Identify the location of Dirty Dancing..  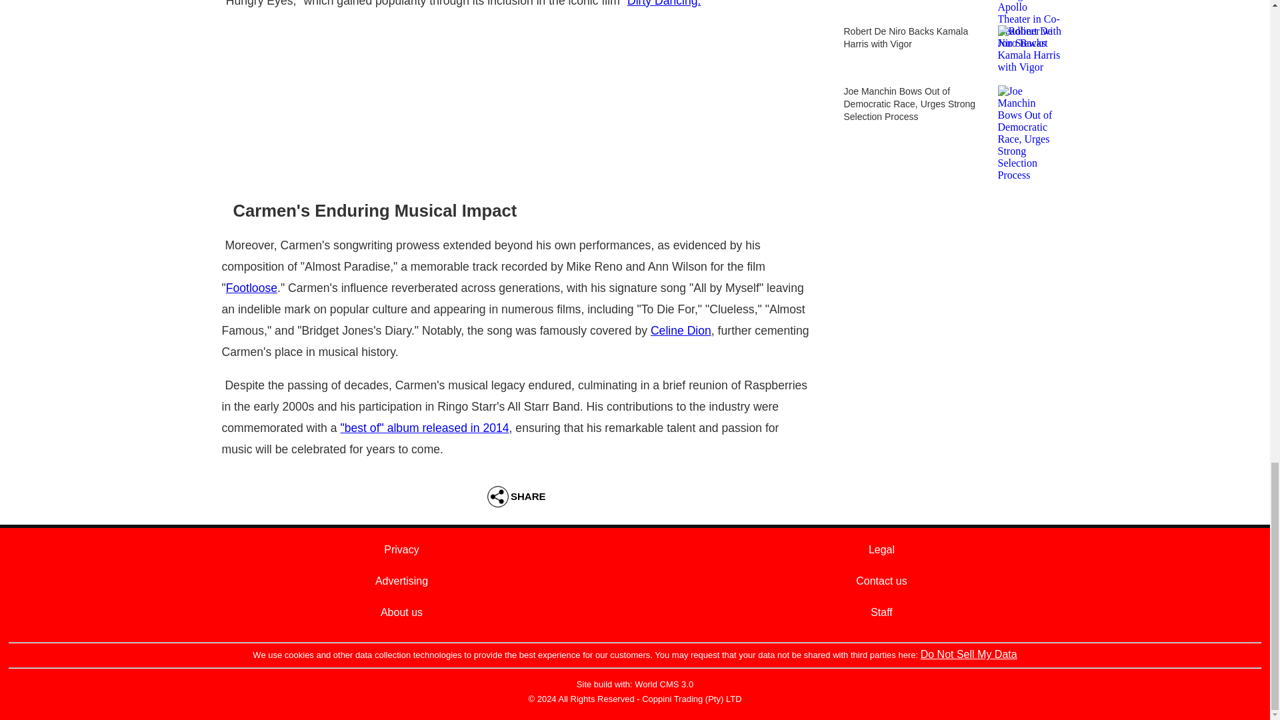
(664, 3).